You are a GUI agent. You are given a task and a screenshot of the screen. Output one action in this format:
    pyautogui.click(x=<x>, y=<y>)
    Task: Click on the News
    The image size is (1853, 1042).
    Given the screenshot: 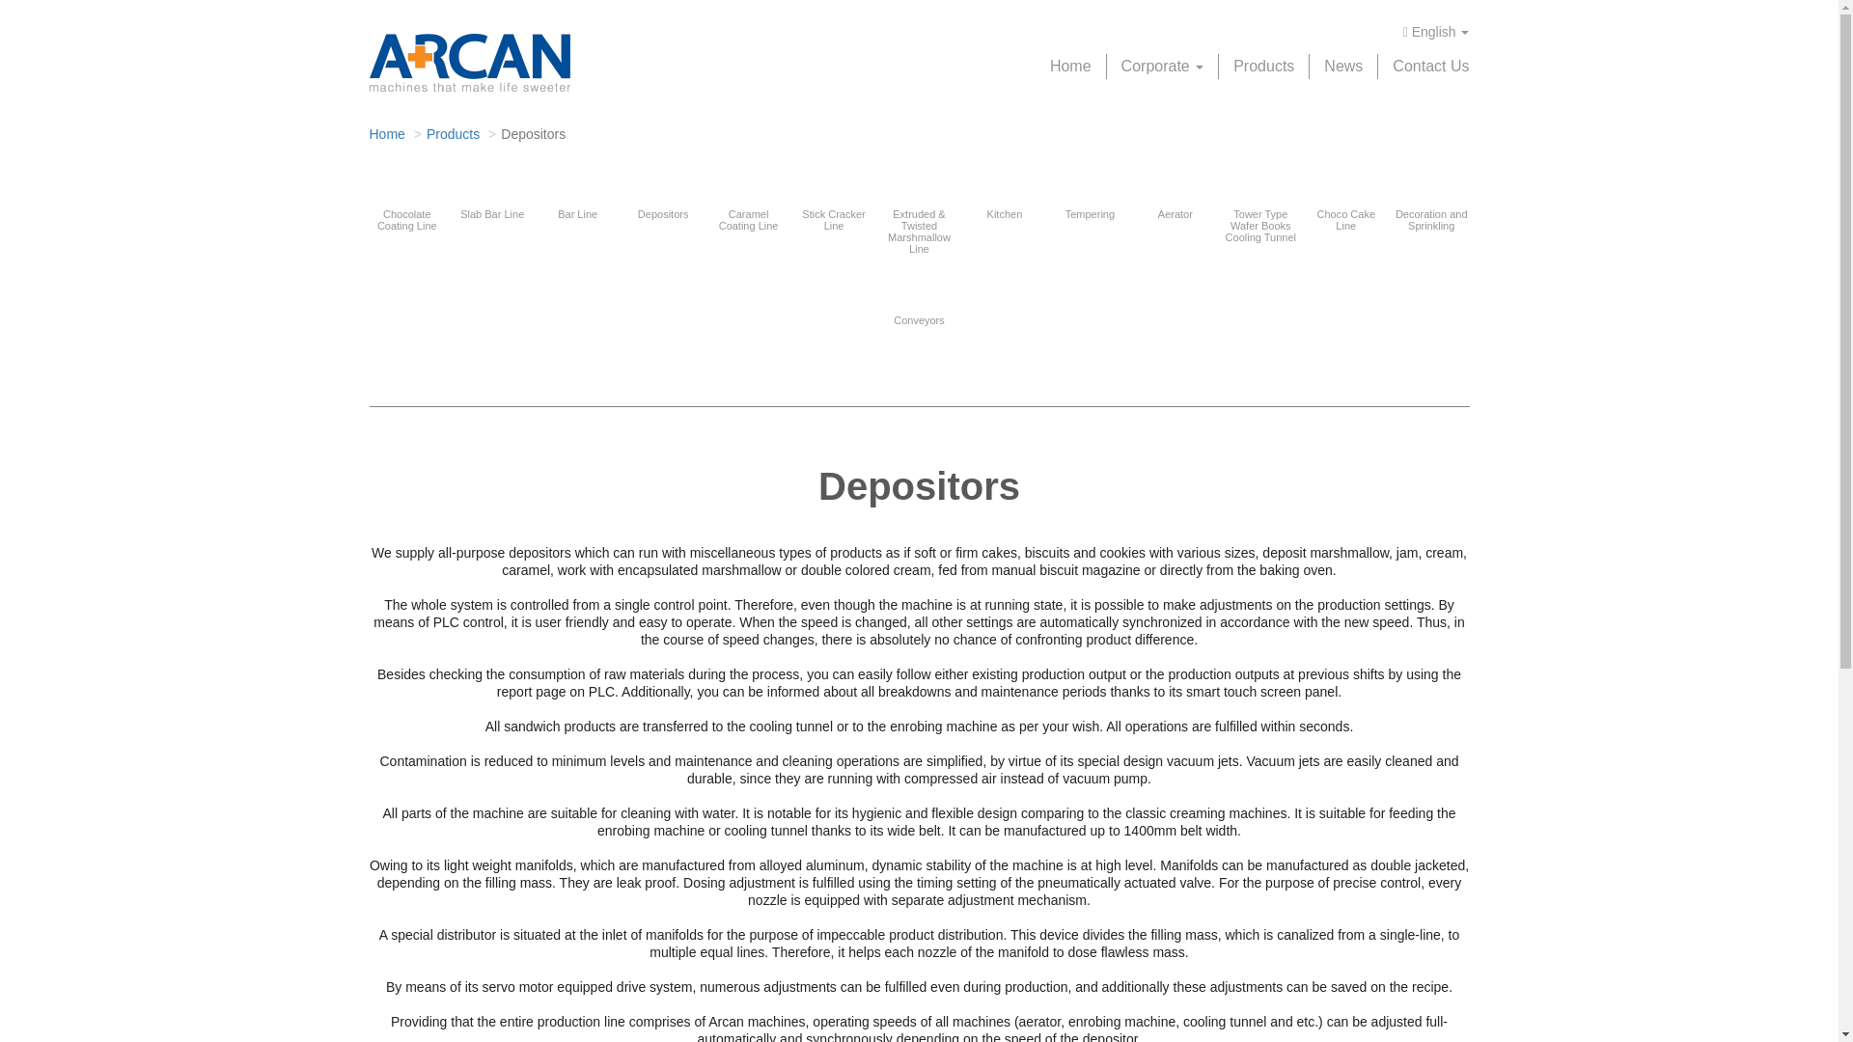 What is the action you would take?
    pyautogui.click(x=1343, y=67)
    